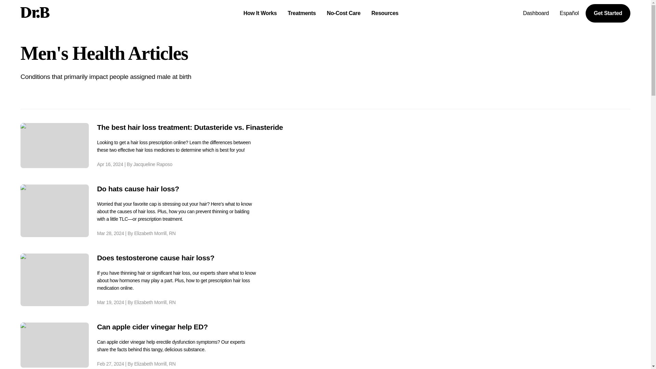  I want to click on The best hair loss treatment: Dutasteride vs. Finasteride, so click(190, 127).